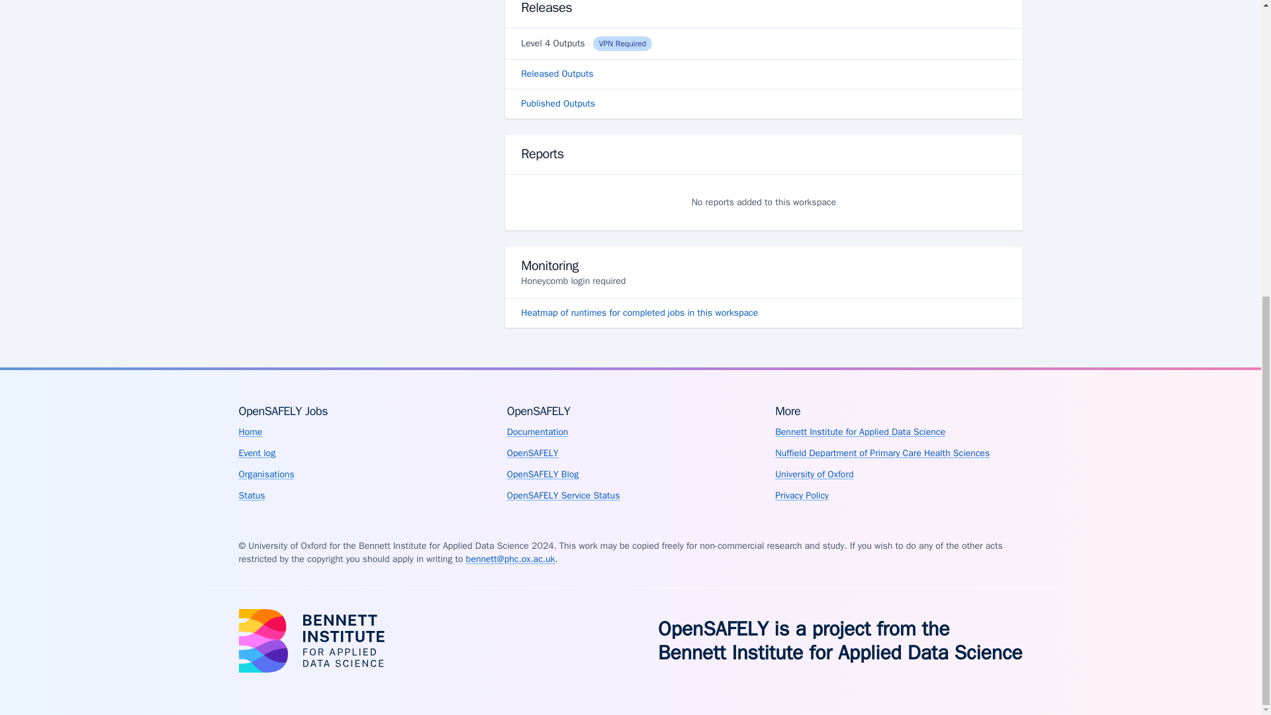 Image resolution: width=1271 pixels, height=715 pixels. I want to click on Released Outputs, so click(763, 73).